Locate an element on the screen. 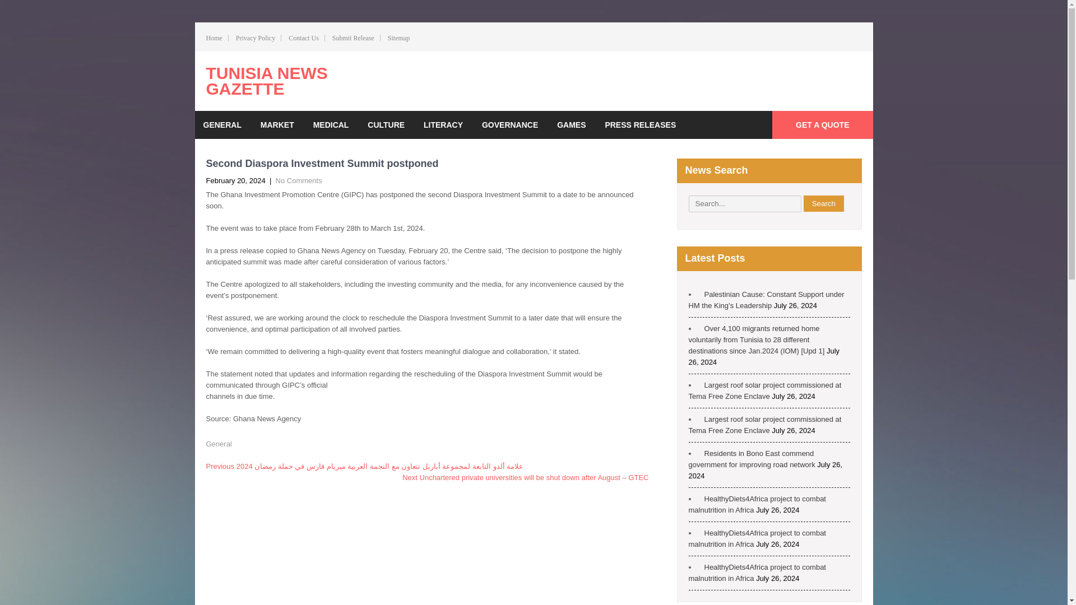 The width and height of the screenshot is (1076, 605). Search is located at coordinates (824, 203).